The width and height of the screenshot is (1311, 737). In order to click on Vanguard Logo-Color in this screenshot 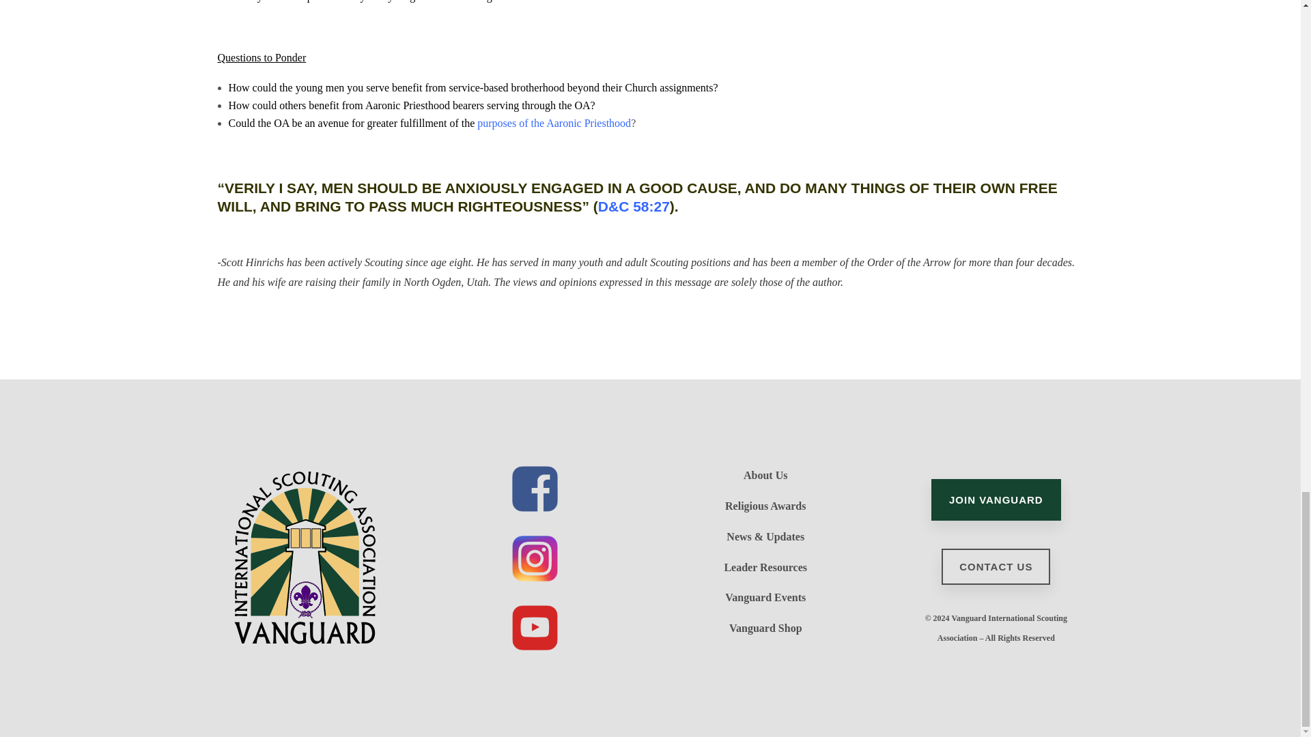, I will do `click(304, 557)`.